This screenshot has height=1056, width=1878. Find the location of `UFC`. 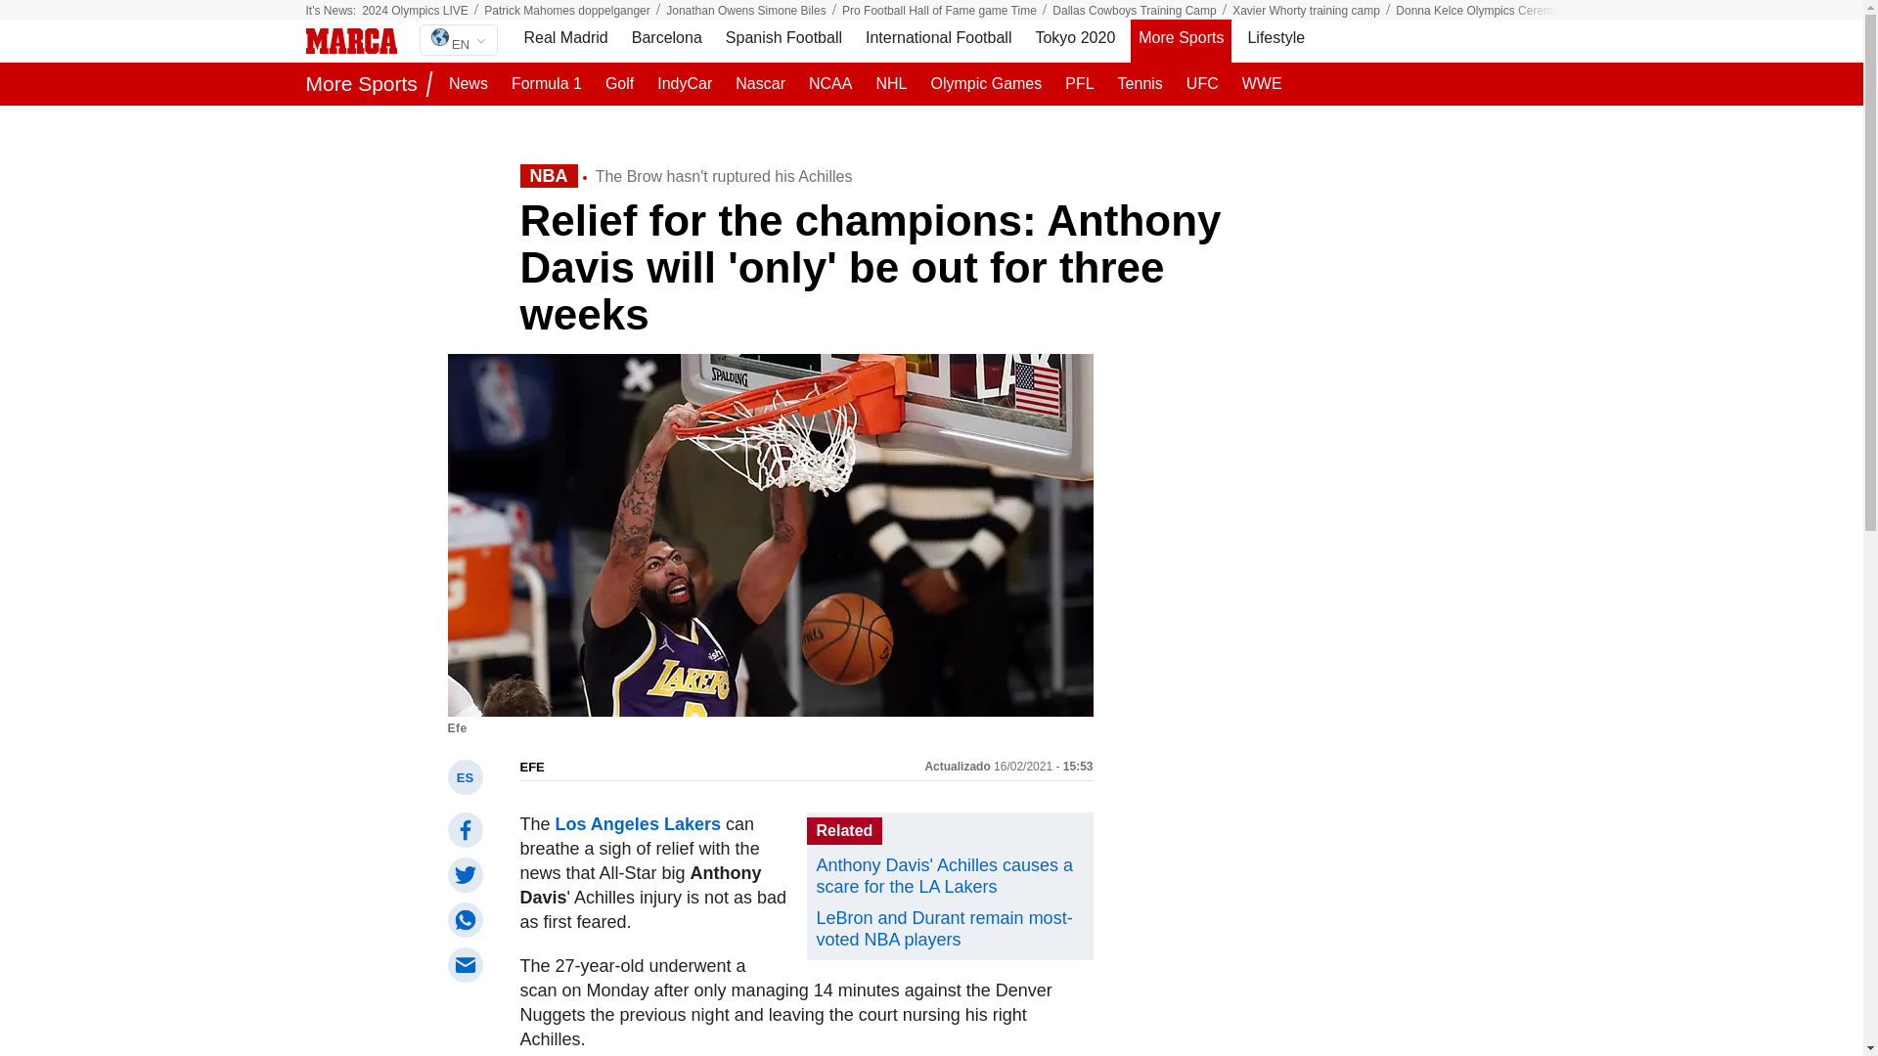

UFC is located at coordinates (1202, 84).